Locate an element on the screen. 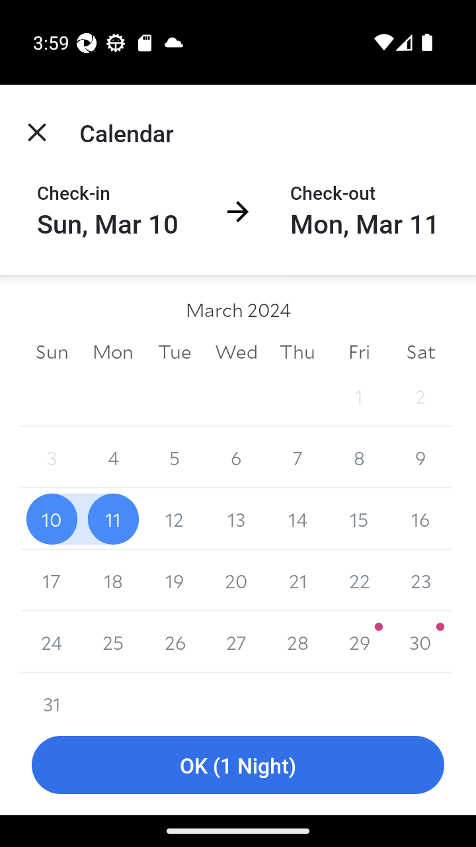 This screenshot has width=476, height=847. 23 23 March 2024 is located at coordinates (420, 580).